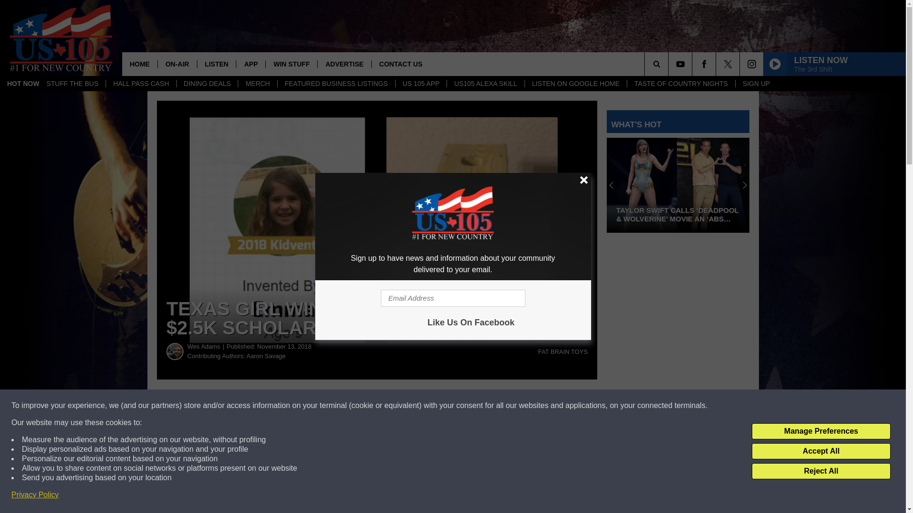  Describe the element at coordinates (141, 84) in the screenshot. I see `HALL PASS CASH` at that location.